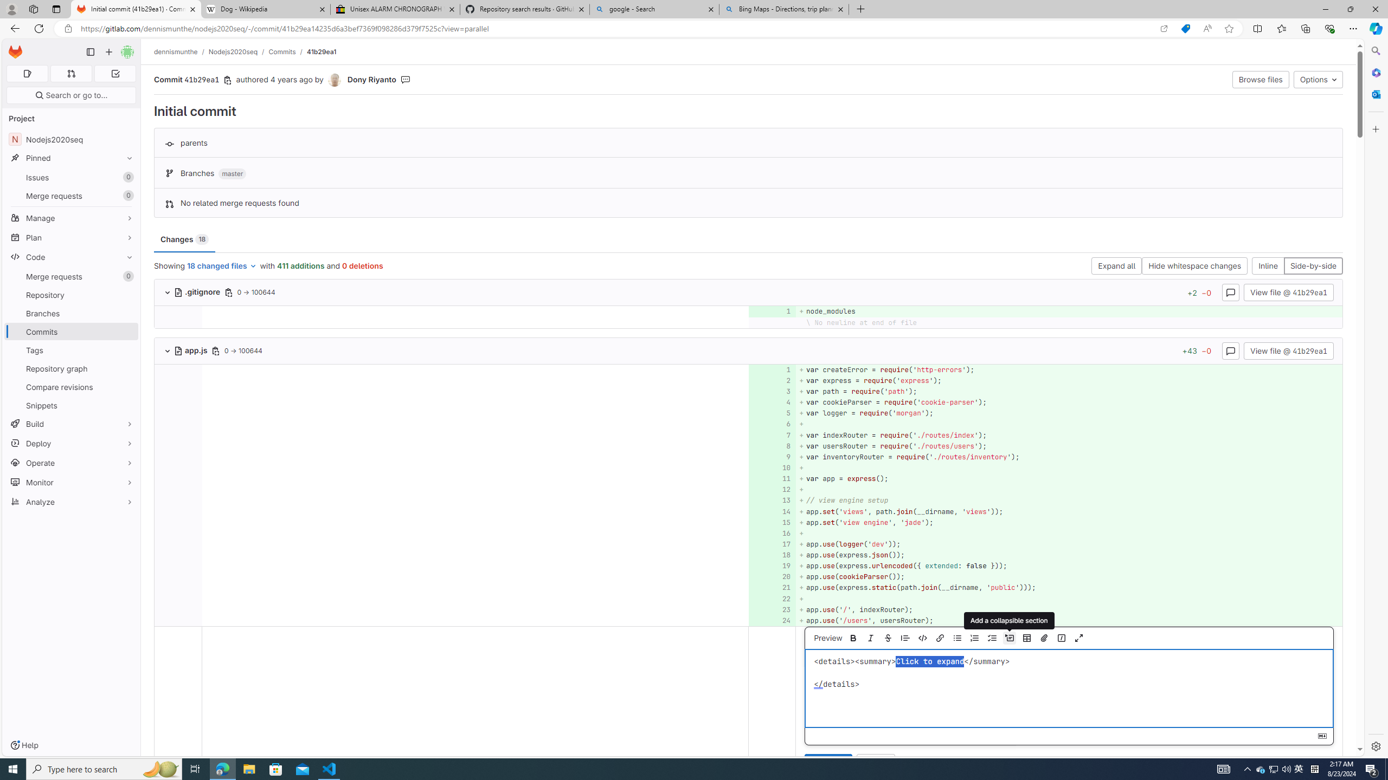  What do you see at coordinates (772, 620) in the screenshot?
I see `Add a comment to this line 24` at bounding box center [772, 620].